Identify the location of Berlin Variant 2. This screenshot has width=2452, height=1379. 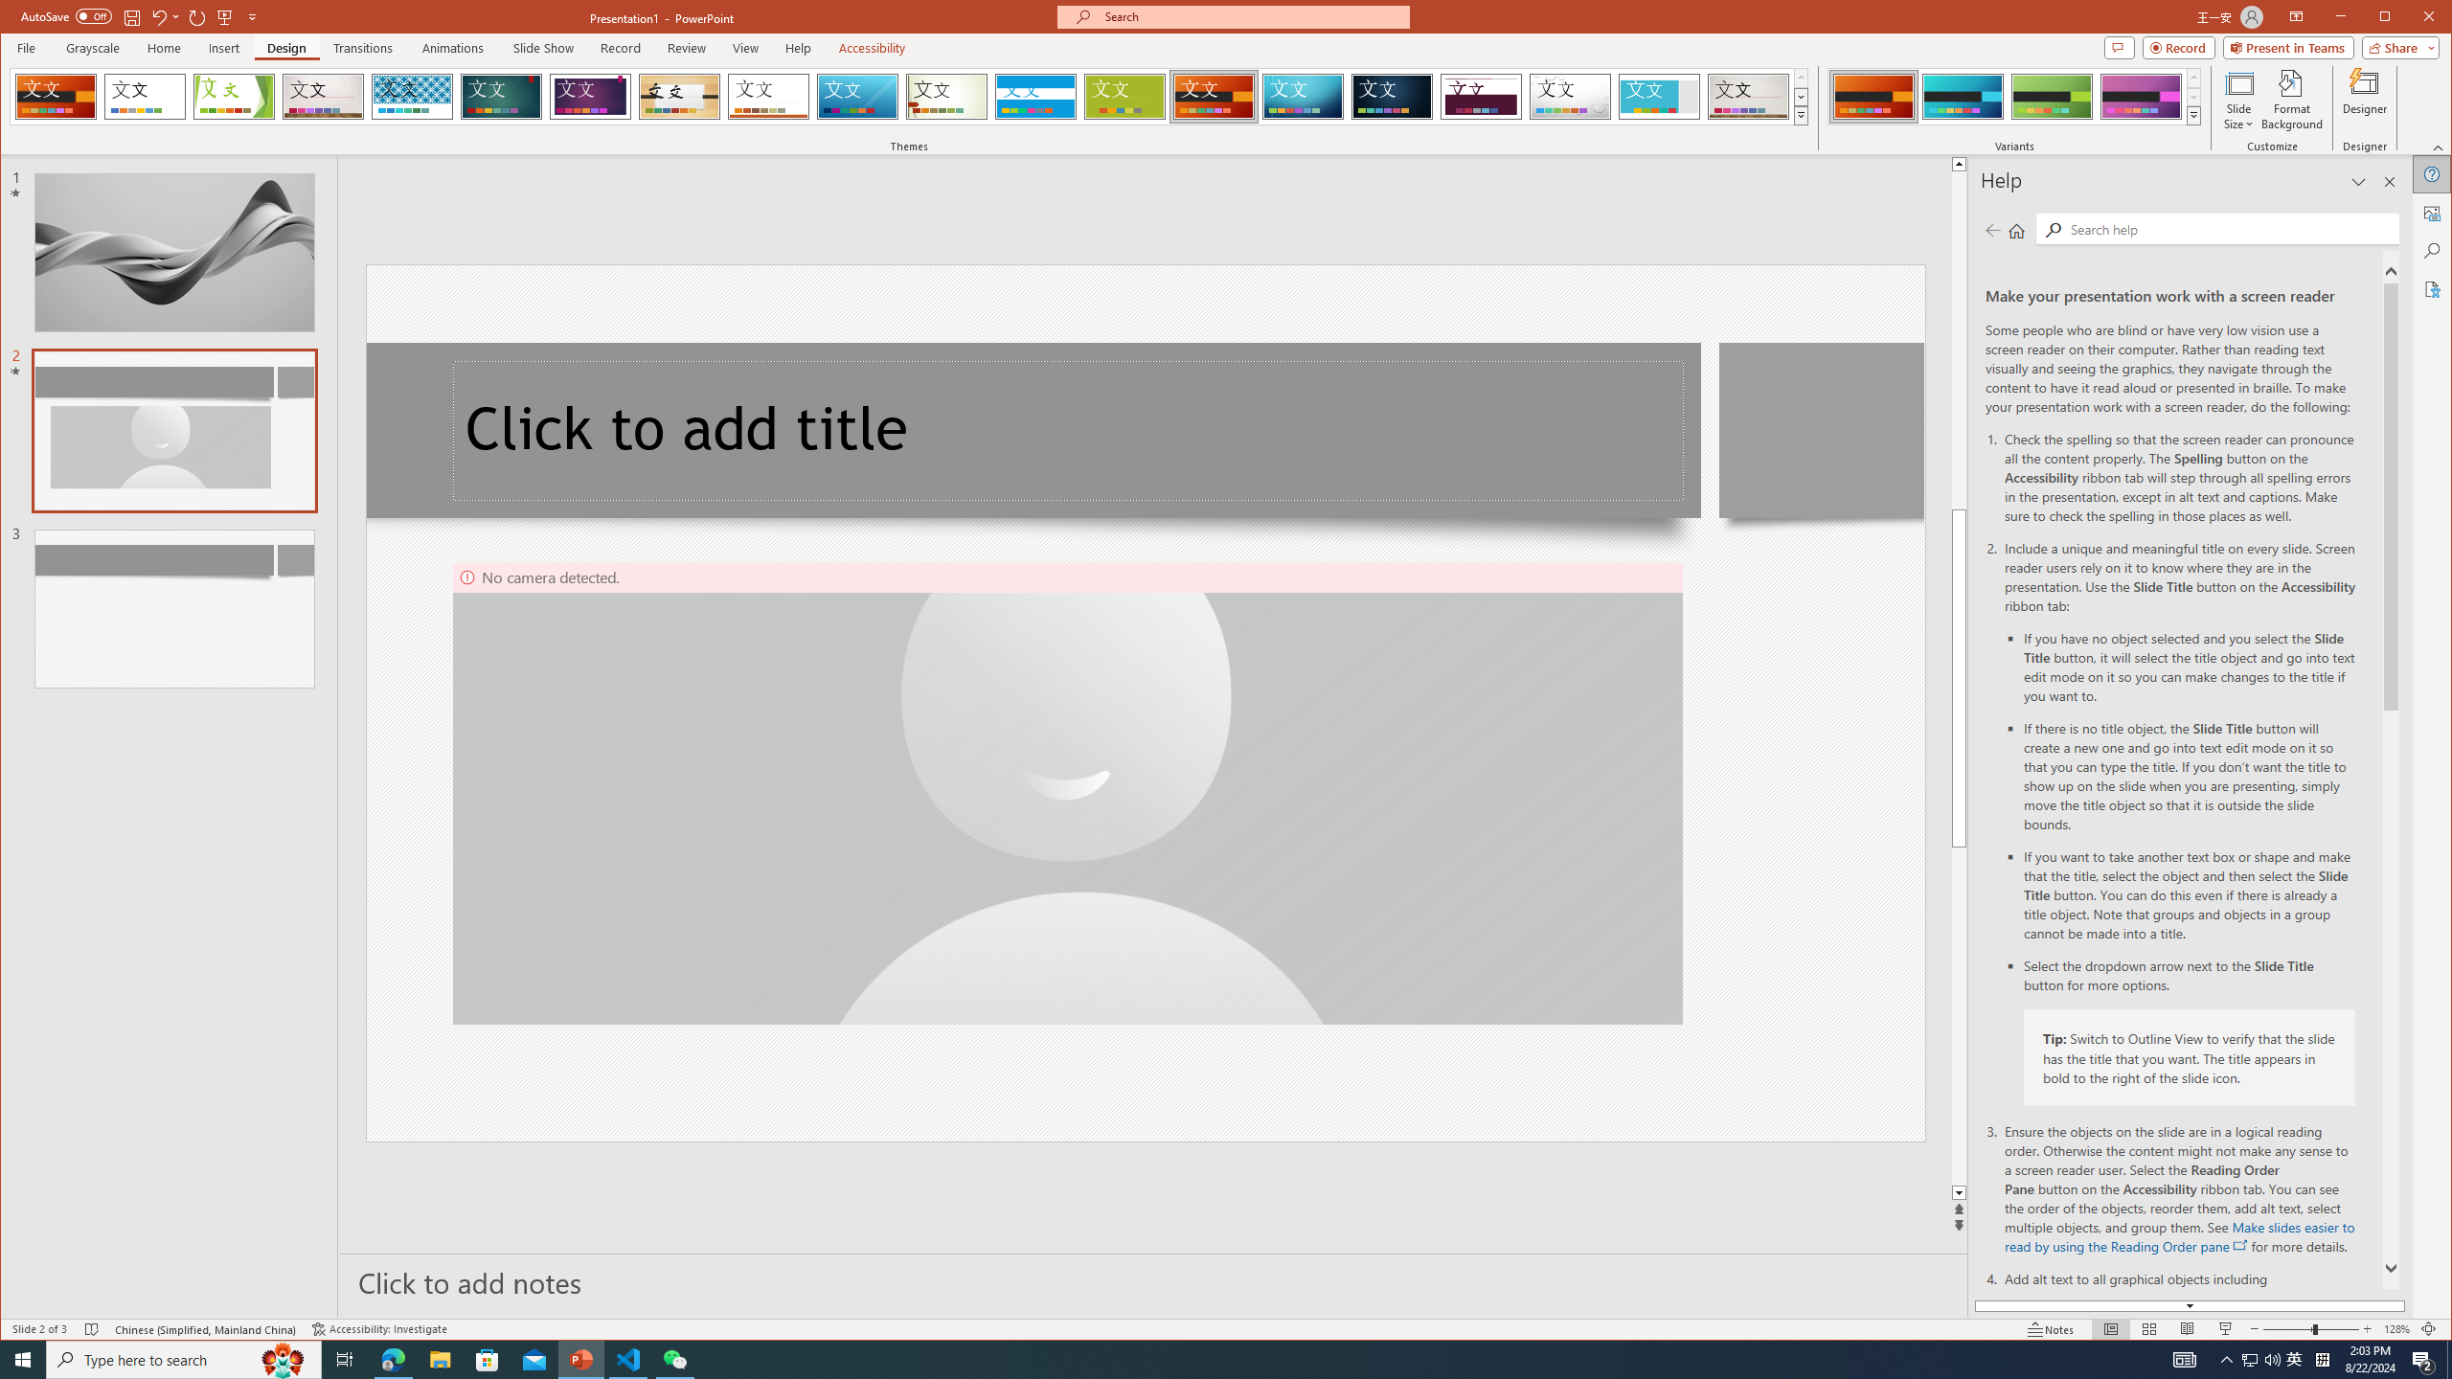
(1962, 97).